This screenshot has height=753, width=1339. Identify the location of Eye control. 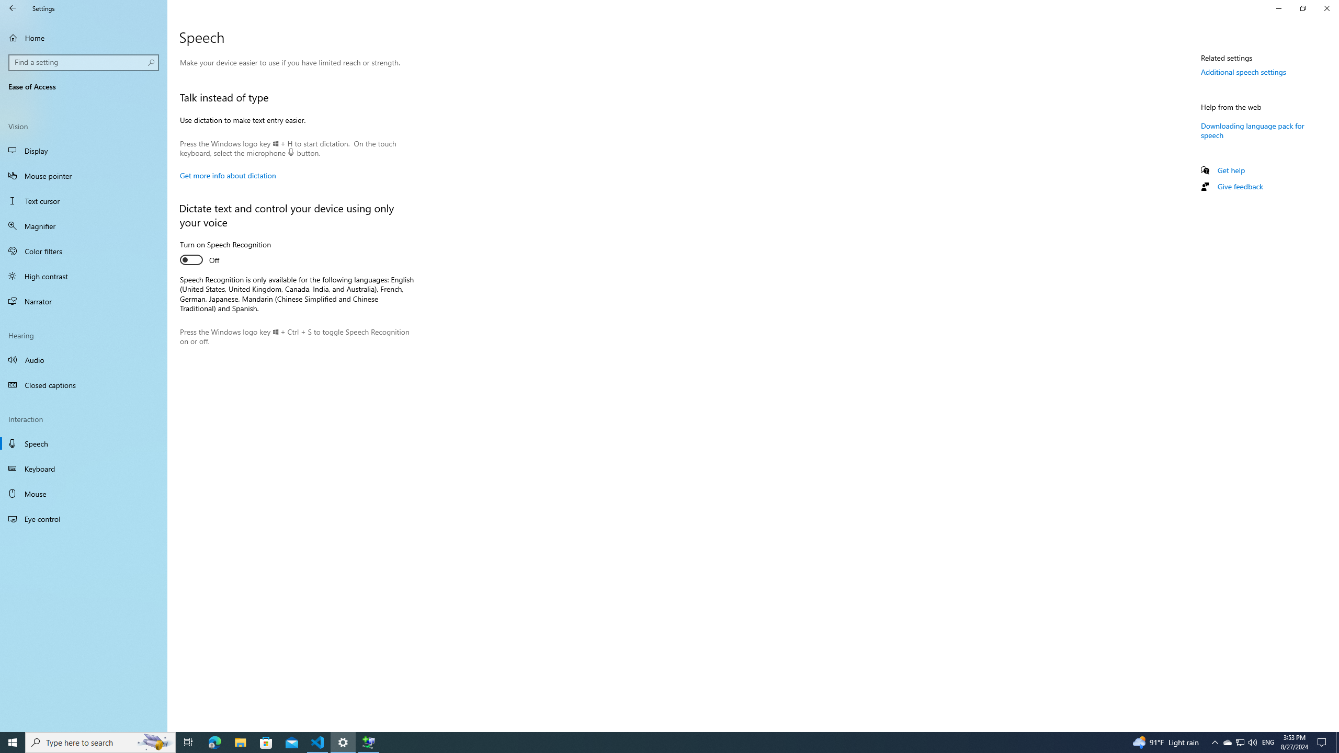
(84, 519).